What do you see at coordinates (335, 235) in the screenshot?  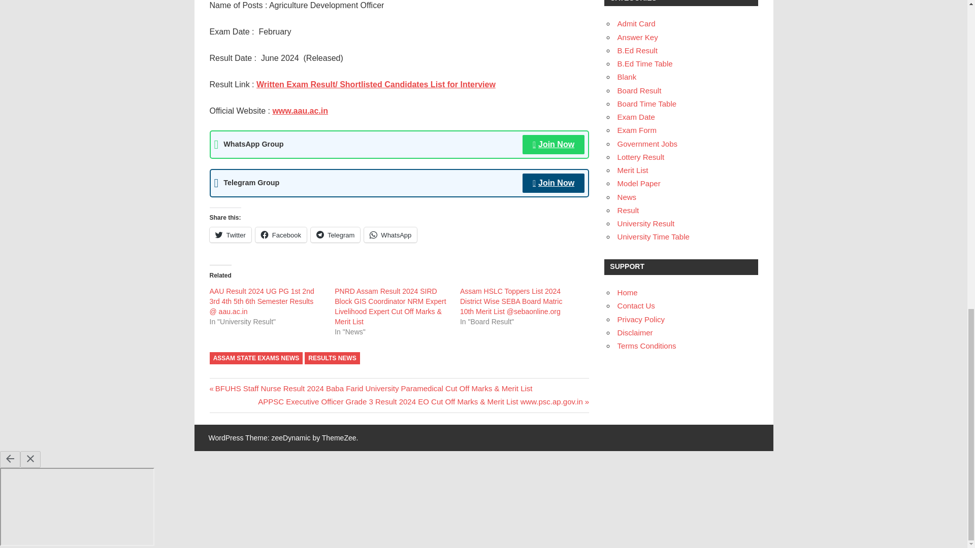 I see `Telegram` at bounding box center [335, 235].